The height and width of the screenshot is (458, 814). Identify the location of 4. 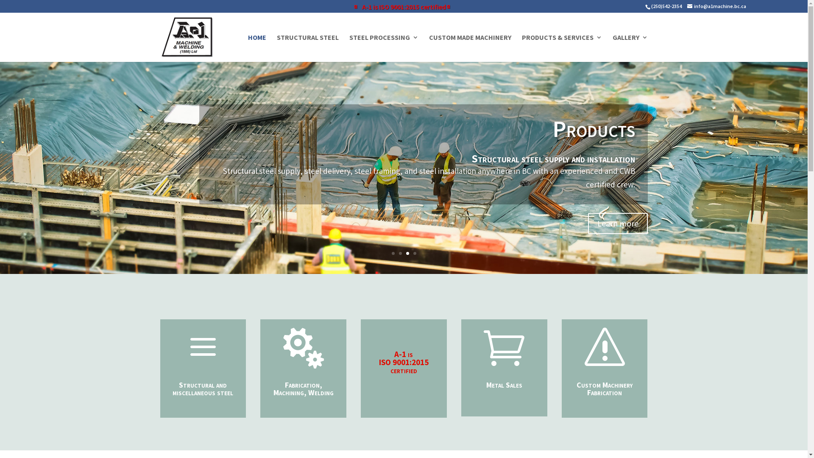
(415, 254).